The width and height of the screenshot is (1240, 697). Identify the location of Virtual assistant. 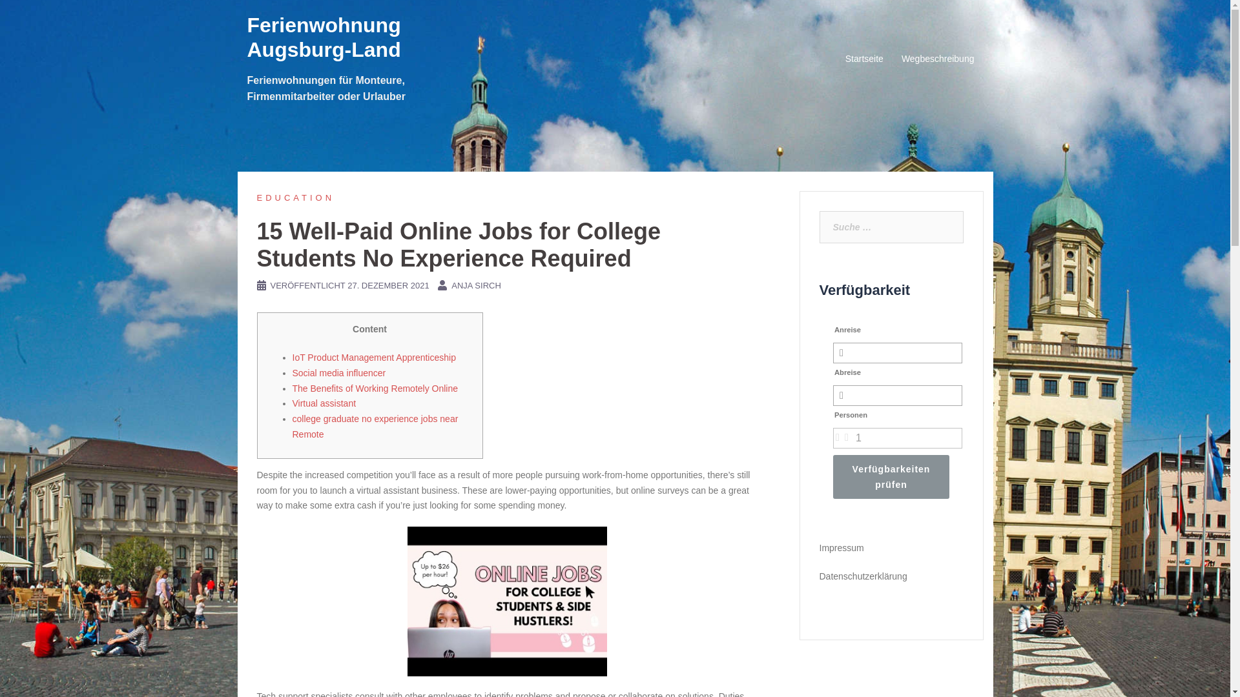
(324, 403).